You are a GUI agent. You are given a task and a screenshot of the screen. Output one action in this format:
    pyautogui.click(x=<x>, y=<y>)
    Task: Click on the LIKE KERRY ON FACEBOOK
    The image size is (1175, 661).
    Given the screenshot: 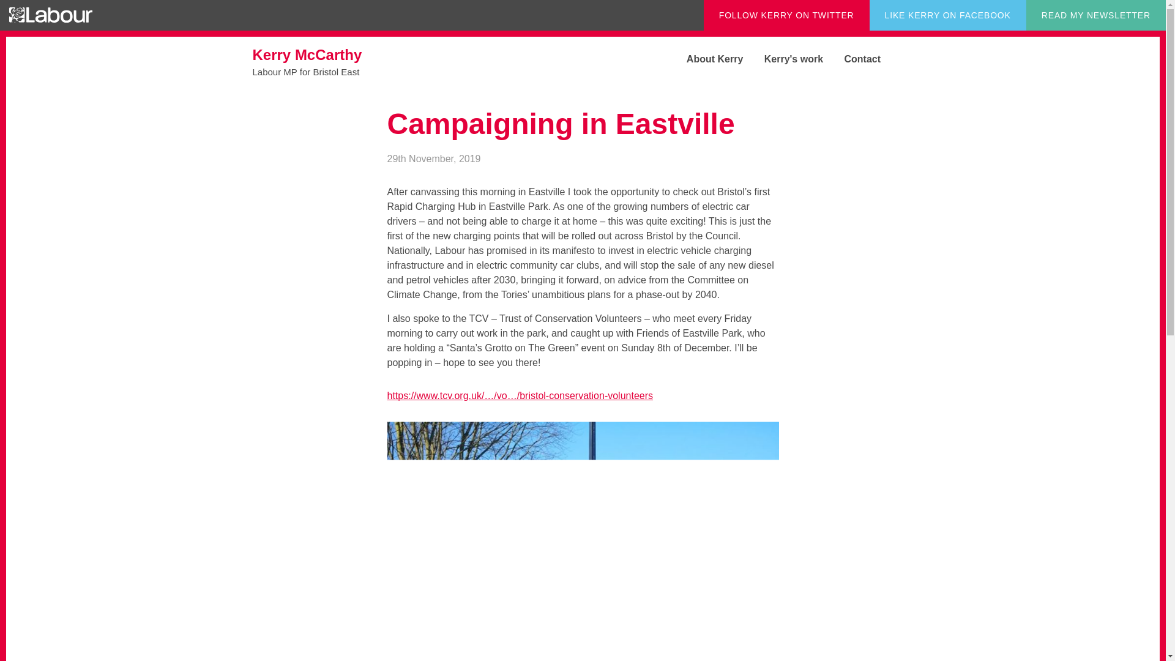 What is the action you would take?
    pyautogui.click(x=786, y=15)
    